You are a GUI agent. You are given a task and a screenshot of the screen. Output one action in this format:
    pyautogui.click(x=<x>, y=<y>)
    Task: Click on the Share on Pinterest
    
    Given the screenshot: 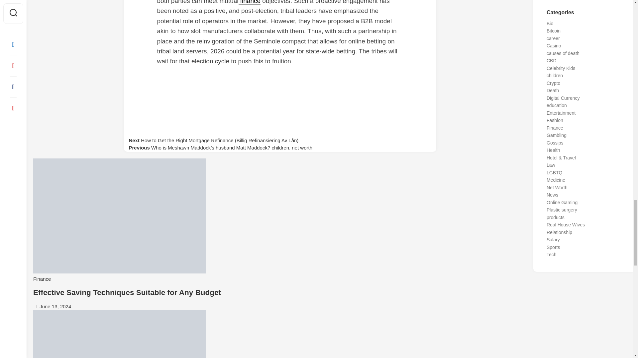 What is the action you would take?
    pyautogui.click(x=280, y=114)
    